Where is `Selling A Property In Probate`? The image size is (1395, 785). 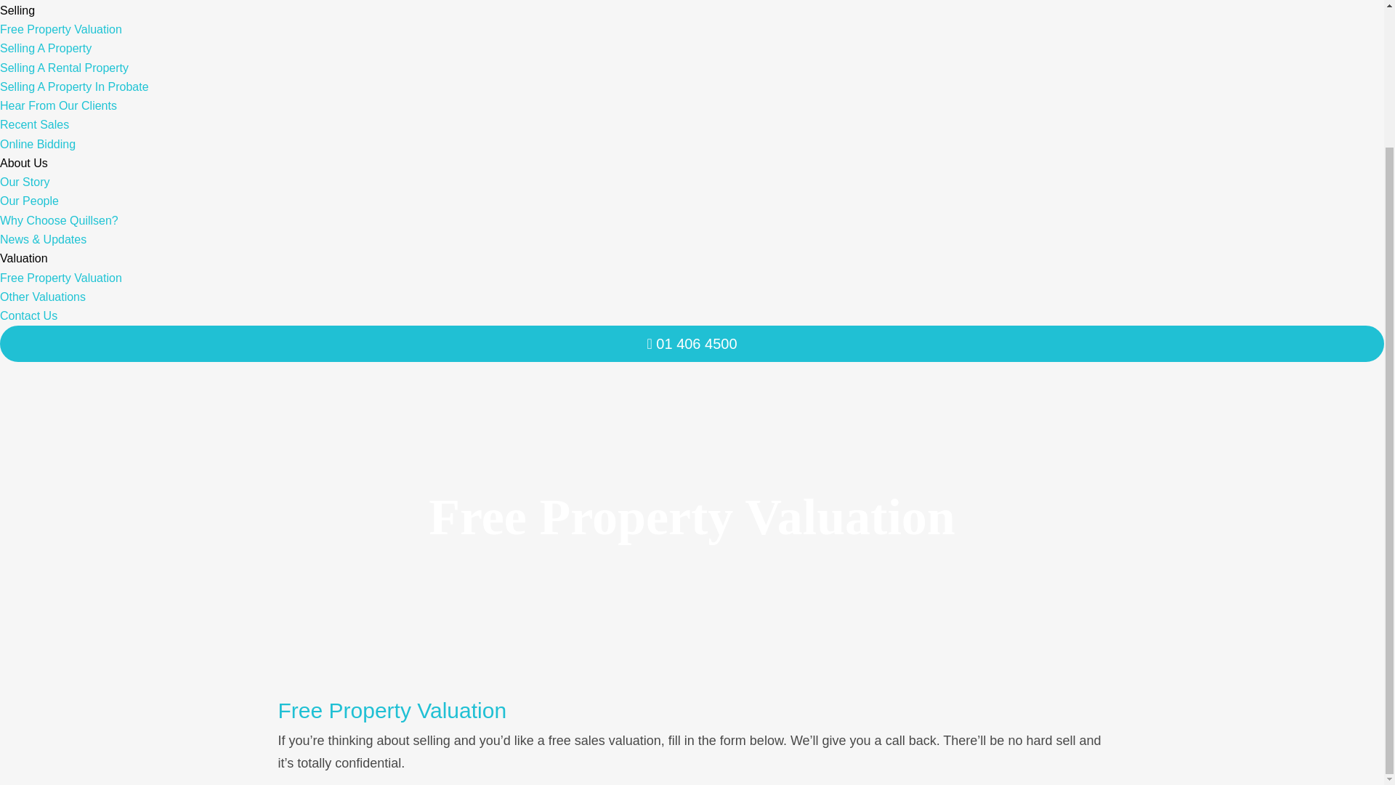 Selling A Property In Probate is located at coordinates (74, 87).